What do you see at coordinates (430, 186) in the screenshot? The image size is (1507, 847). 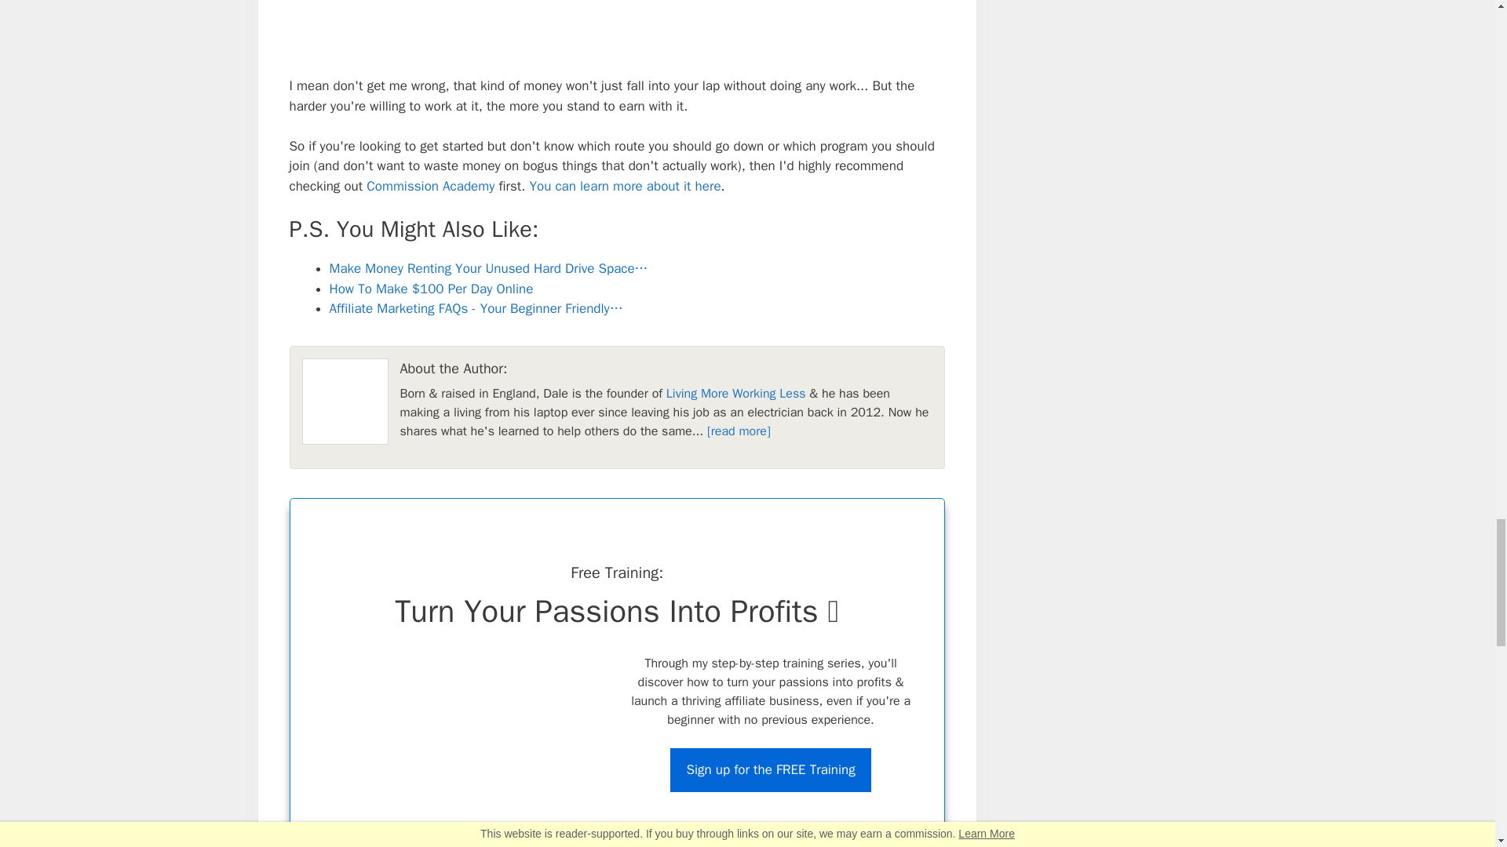 I see `Commission Academy` at bounding box center [430, 186].